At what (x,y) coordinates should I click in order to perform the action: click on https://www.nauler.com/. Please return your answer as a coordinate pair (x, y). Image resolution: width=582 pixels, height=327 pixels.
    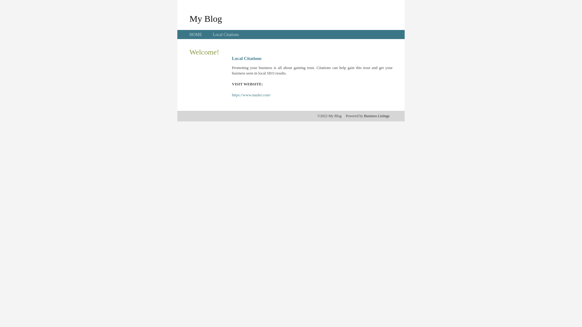
    Looking at the image, I should click on (251, 95).